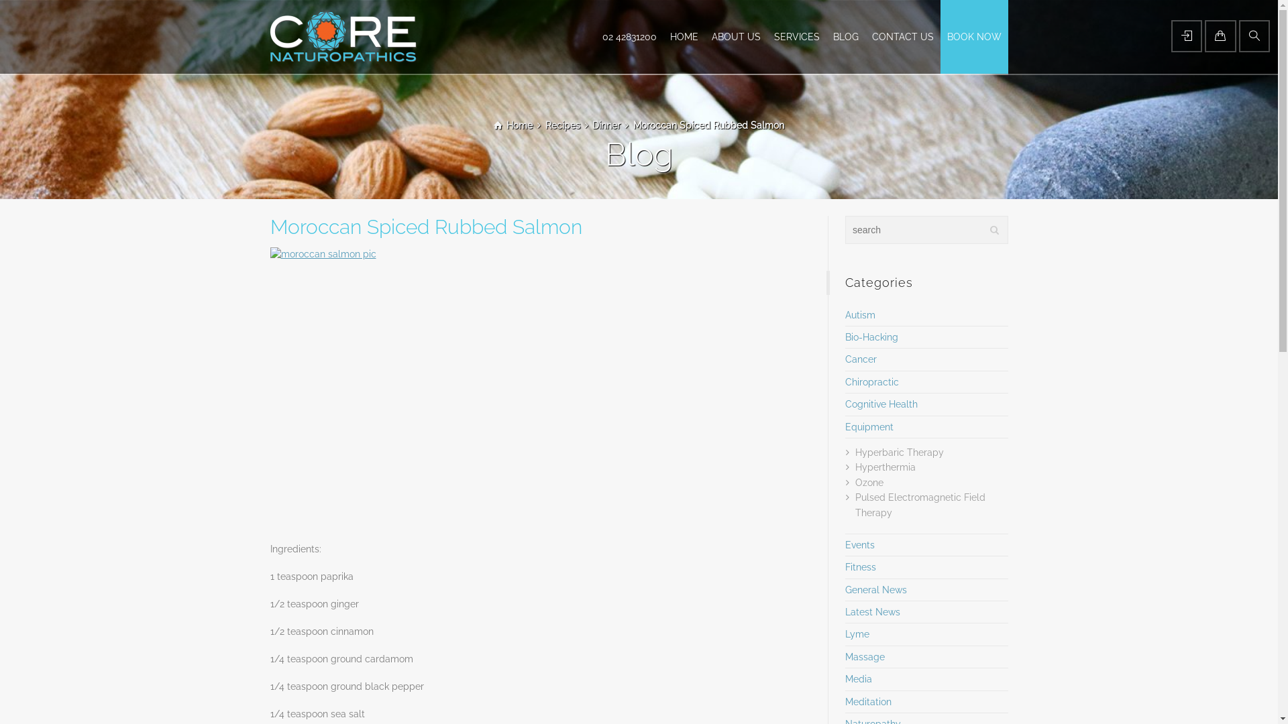 This screenshot has height=724, width=1288. I want to click on Login, so click(1187, 36).